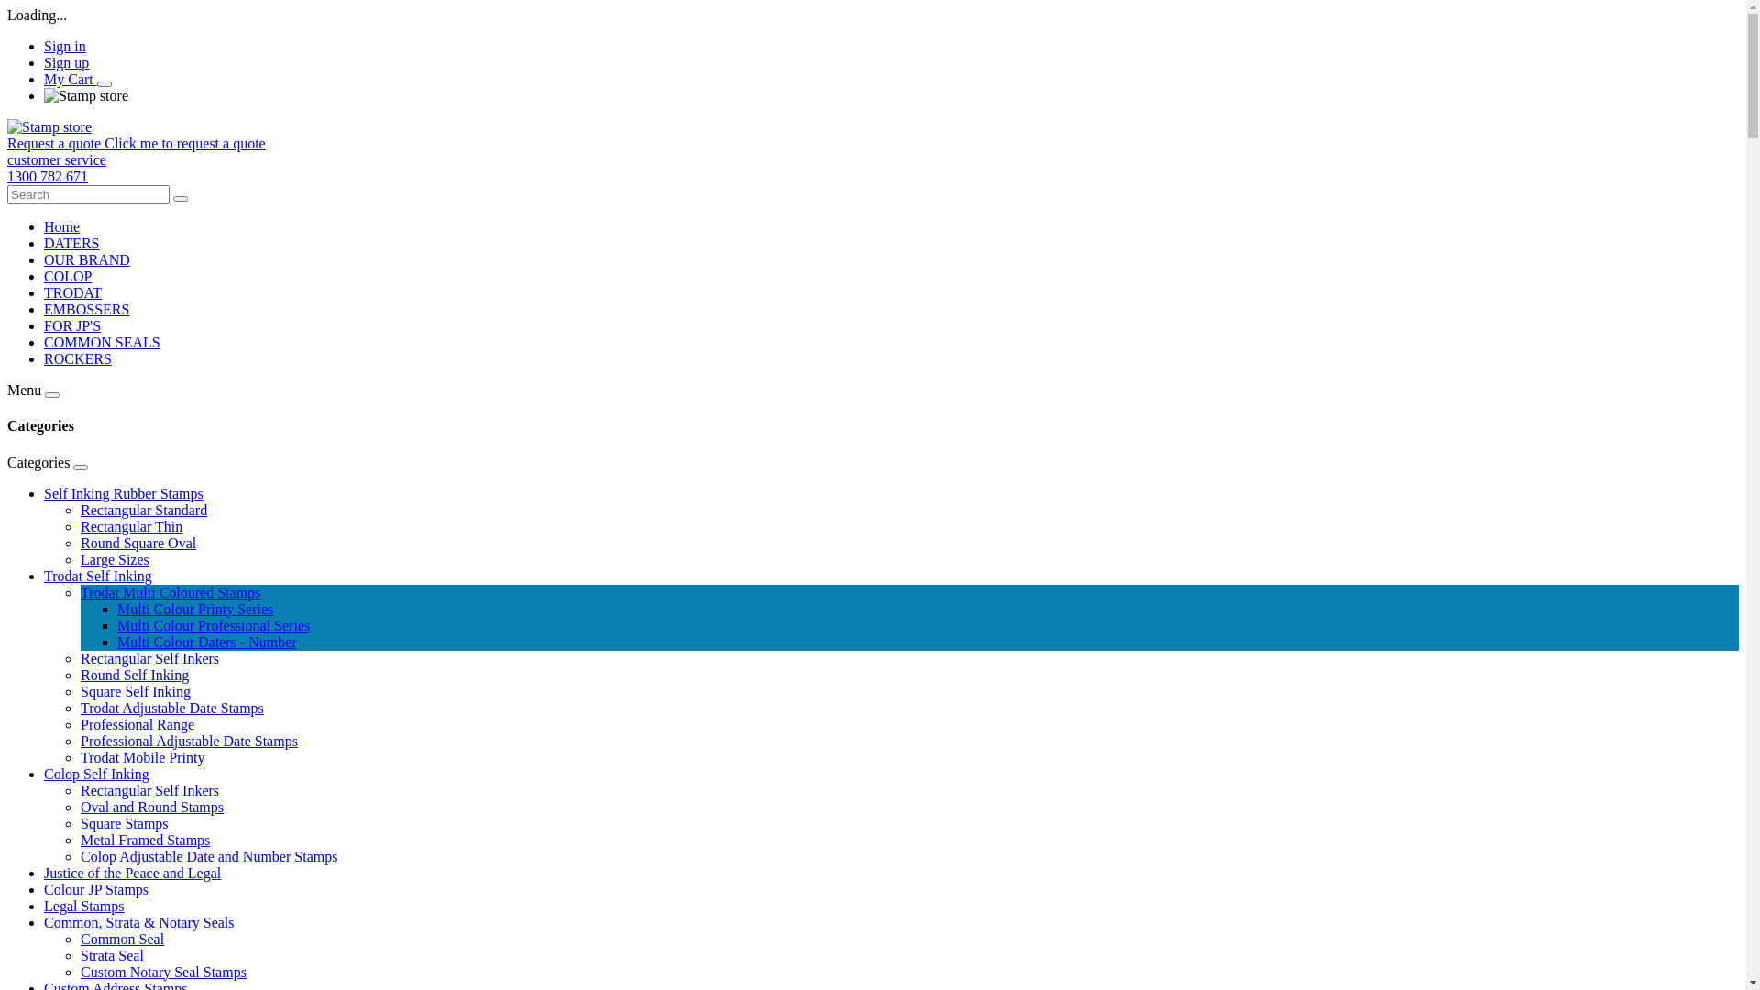 Image resolution: width=1760 pixels, height=990 pixels. What do you see at coordinates (163, 972) in the screenshot?
I see `Custom Notary Seal Stamps` at bounding box center [163, 972].